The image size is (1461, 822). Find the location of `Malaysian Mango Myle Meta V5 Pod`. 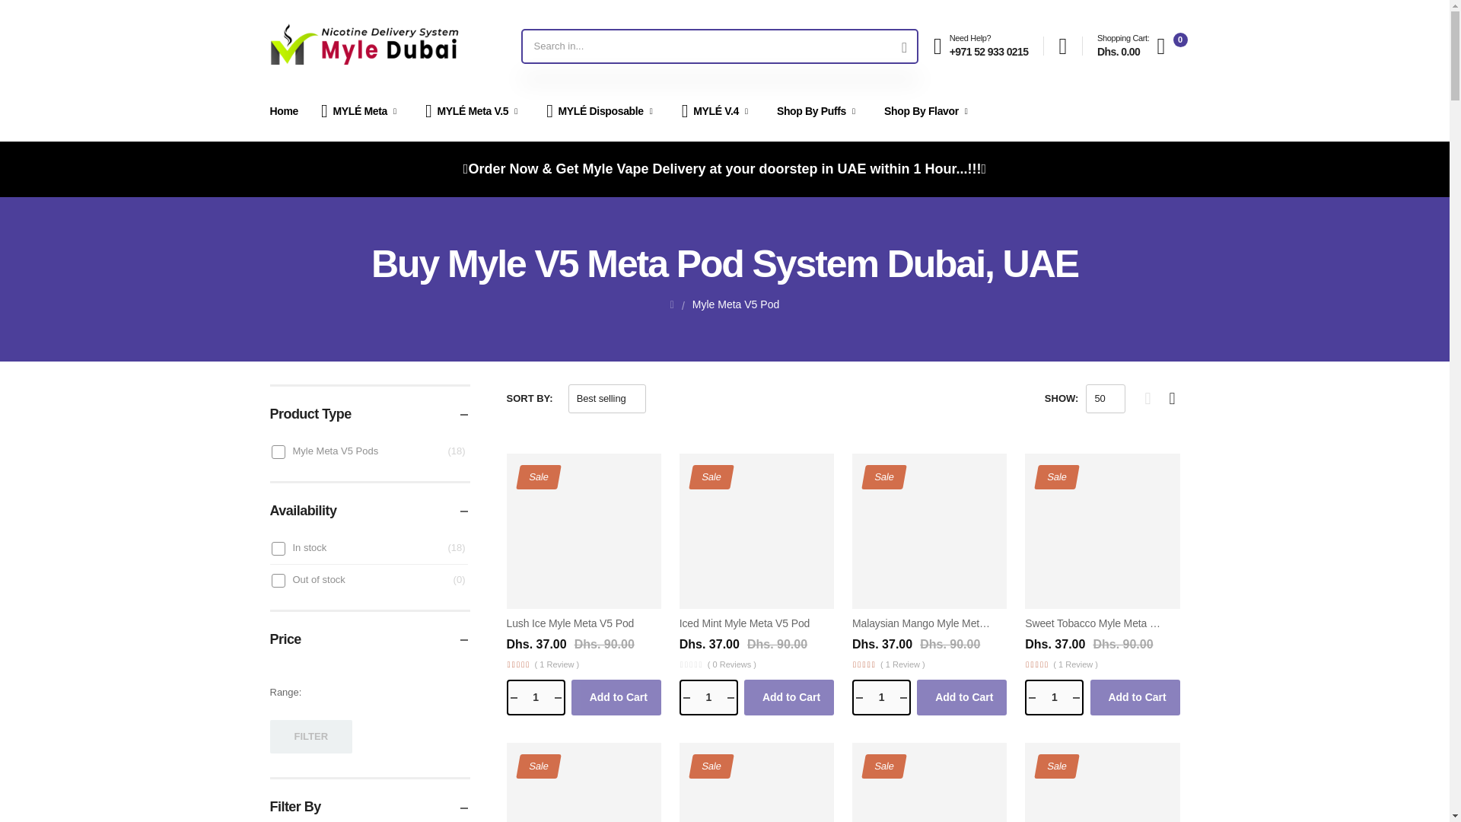

Malaysian Mango Myle Meta V5 Pod is located at coordinates (756, 531).